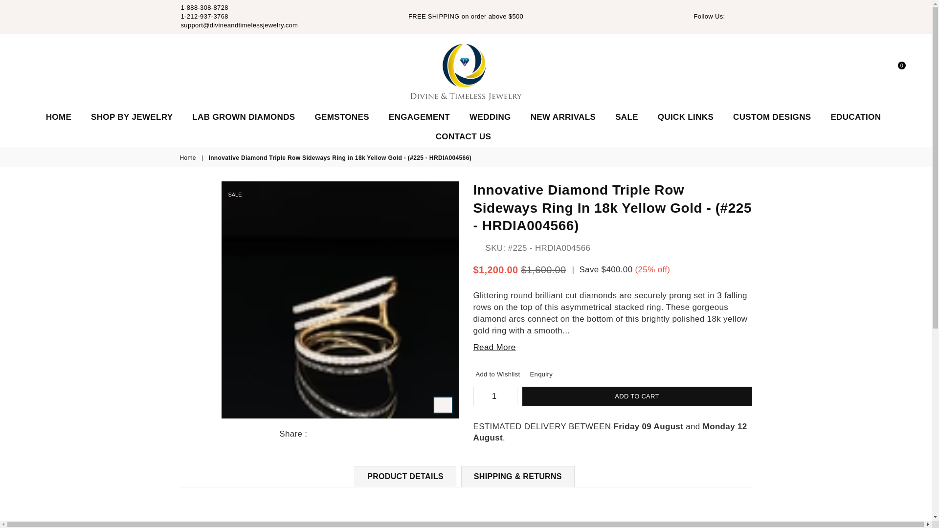 The height and width of the screenshot is (528, 939). What do you see at coordinates (341, 117) in the screenshot?
I see `GEMSTONES` at bounding box center [341, 117].